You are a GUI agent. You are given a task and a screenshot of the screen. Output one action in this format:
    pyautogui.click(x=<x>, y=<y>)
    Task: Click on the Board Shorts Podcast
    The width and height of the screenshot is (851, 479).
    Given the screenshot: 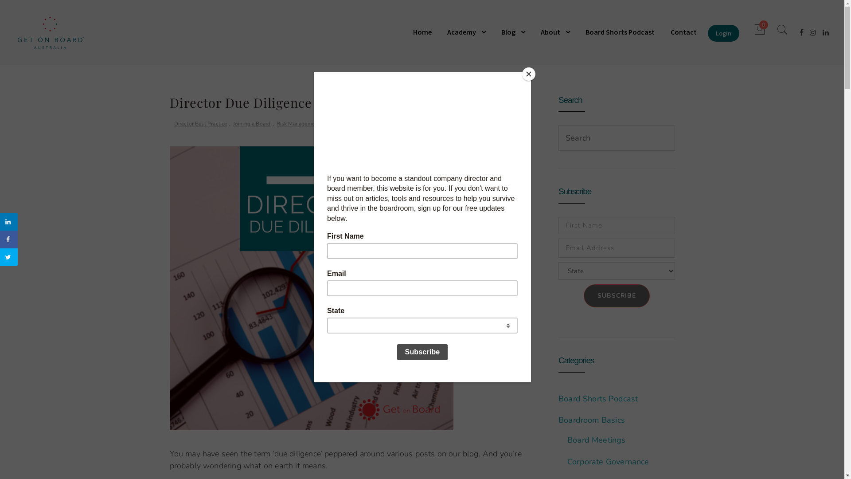 What is the action you would take?
    pyautogui.click(x=598, y=398)
    